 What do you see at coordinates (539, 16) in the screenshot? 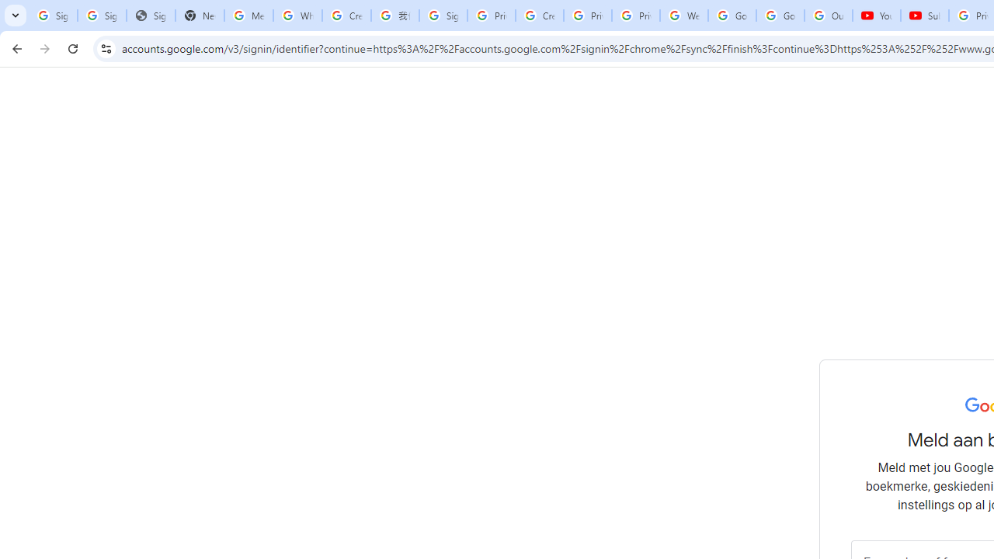
I see `Create your Google Account` at bounding box center [539, 16].